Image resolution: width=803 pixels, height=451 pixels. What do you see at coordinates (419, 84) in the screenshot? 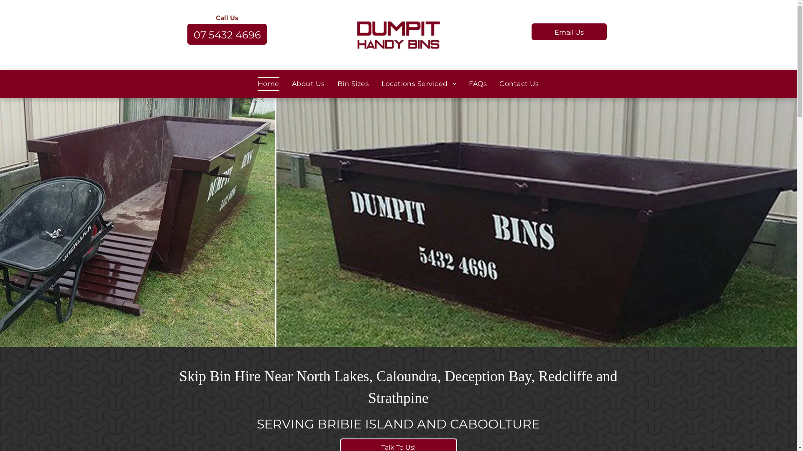
I see `Locations Serviced` at bounding box center [419, 84].